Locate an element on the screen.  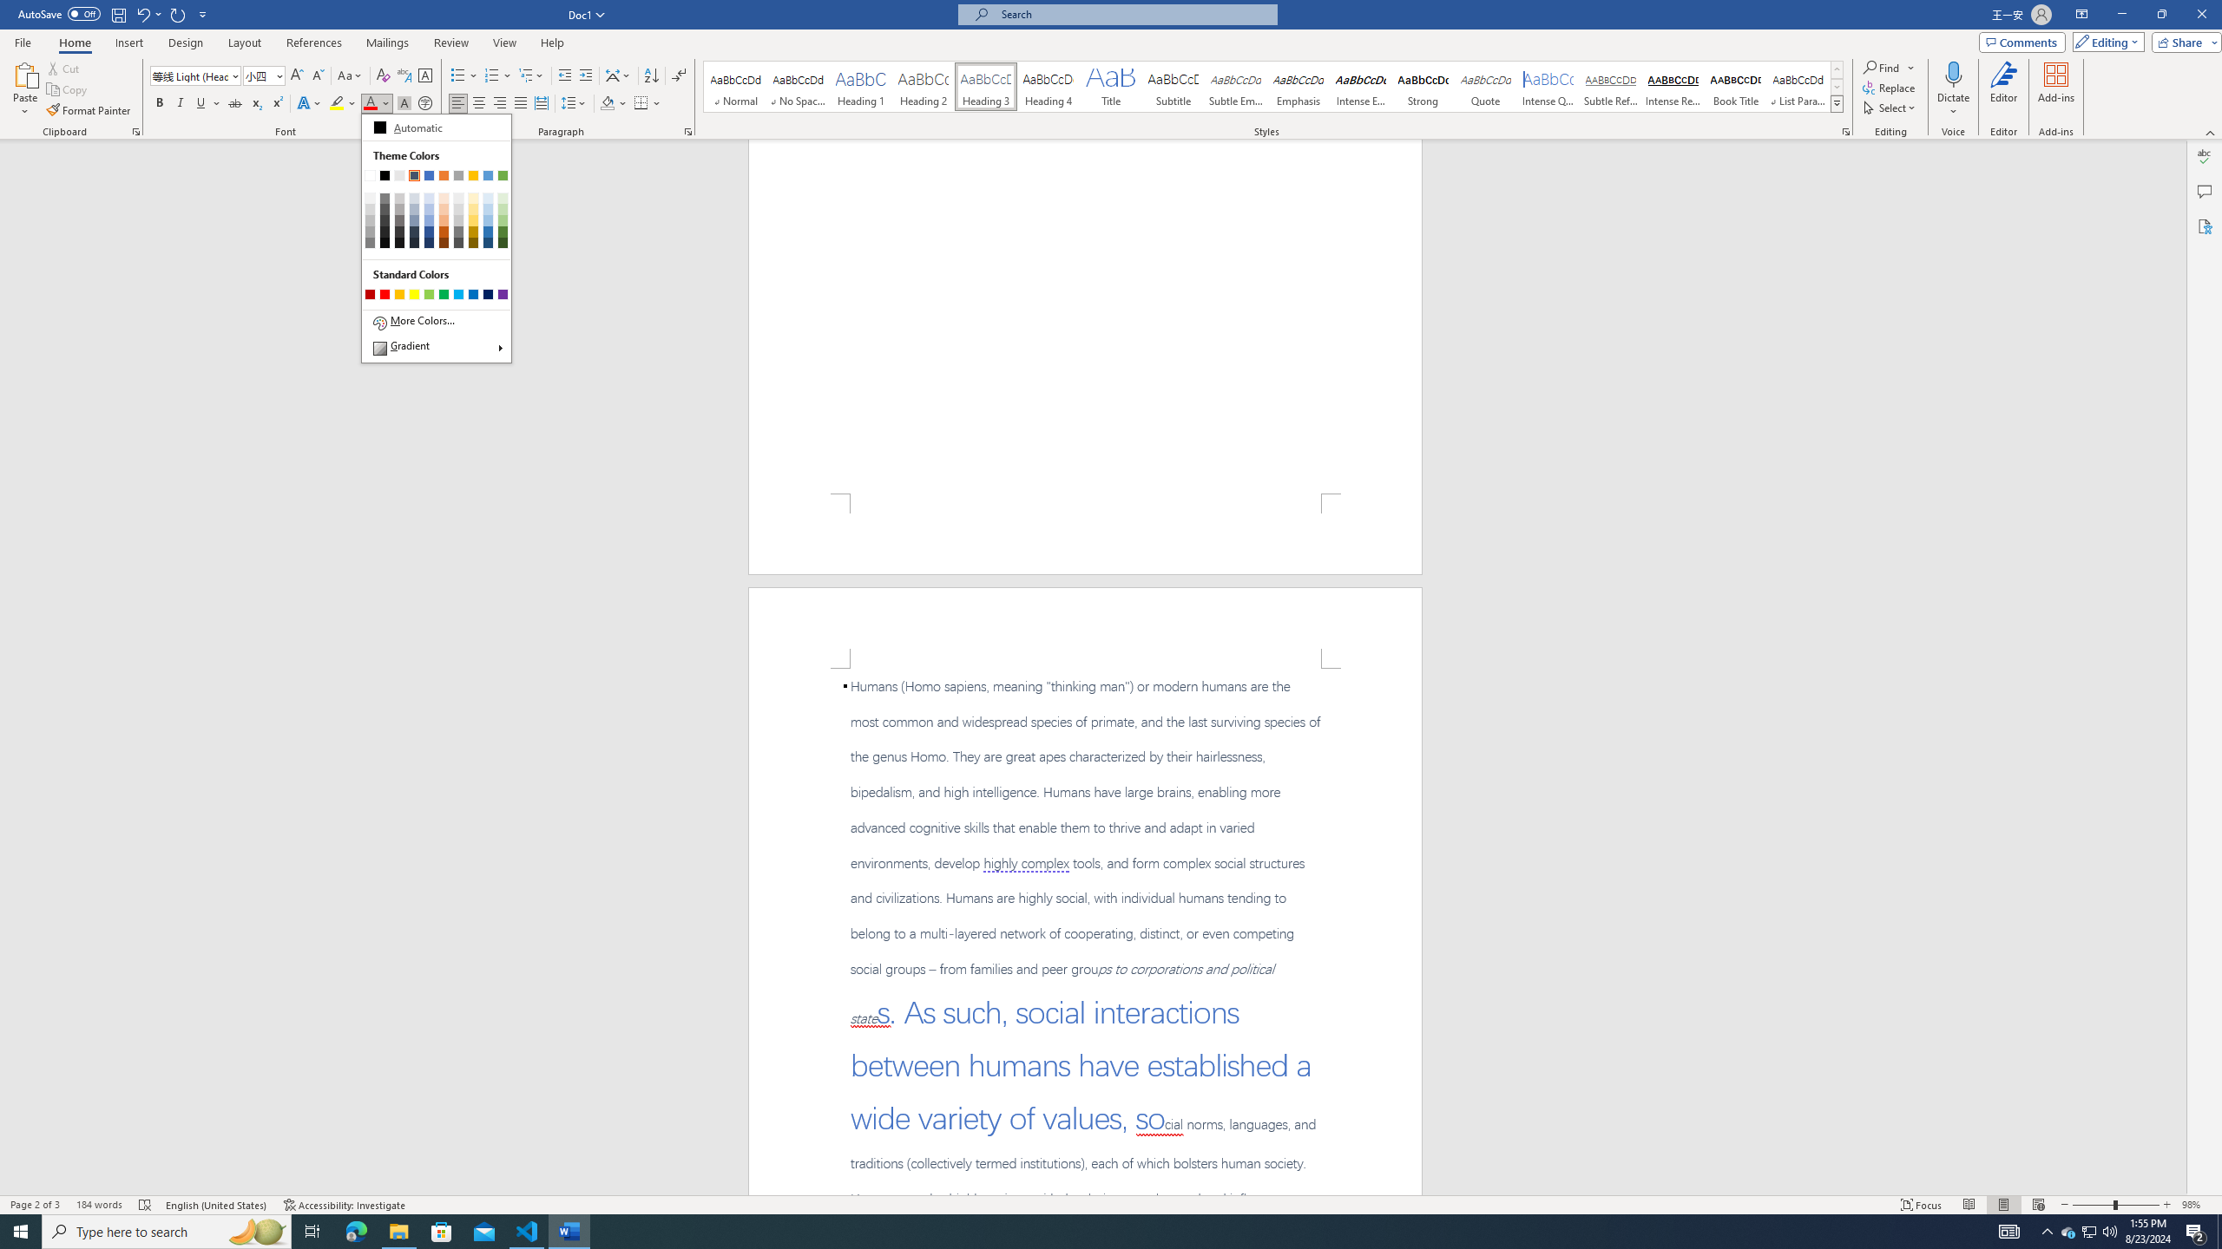
Page 2 content is located at coordinates (1085, 932).